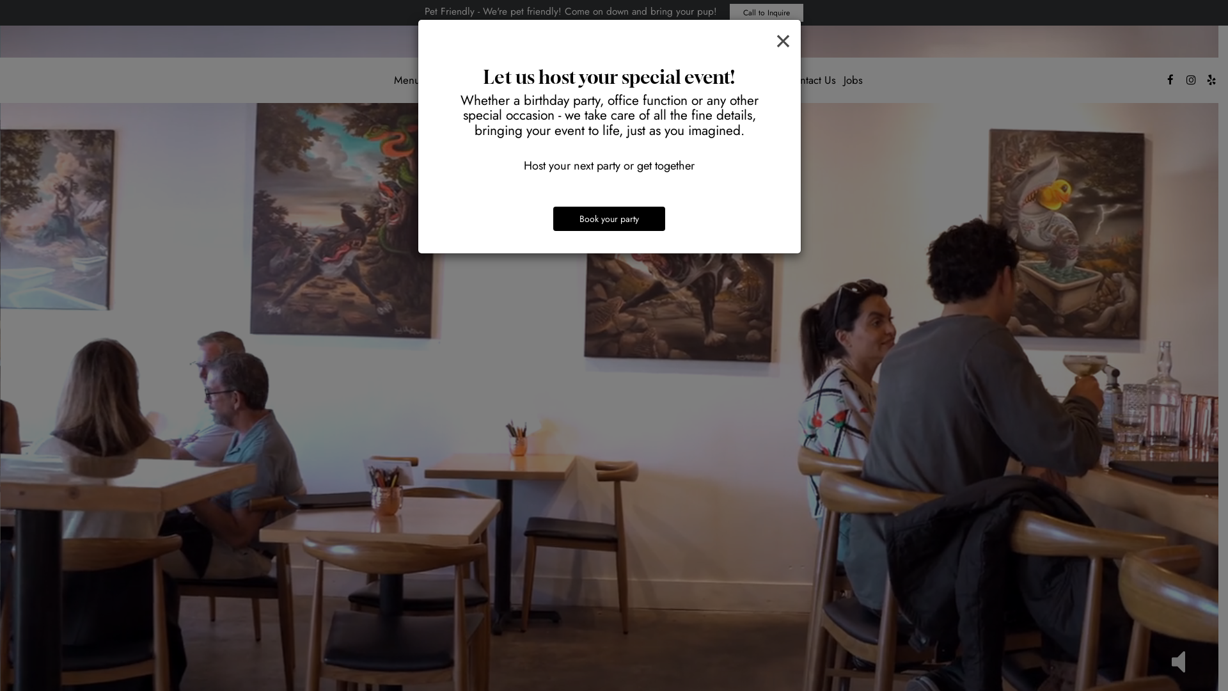 The image size is (1228, 691). What do you see at coordinates (766, 13) in the screenshot?
I see `Call to Inquire` at bounding box center [766, 13].